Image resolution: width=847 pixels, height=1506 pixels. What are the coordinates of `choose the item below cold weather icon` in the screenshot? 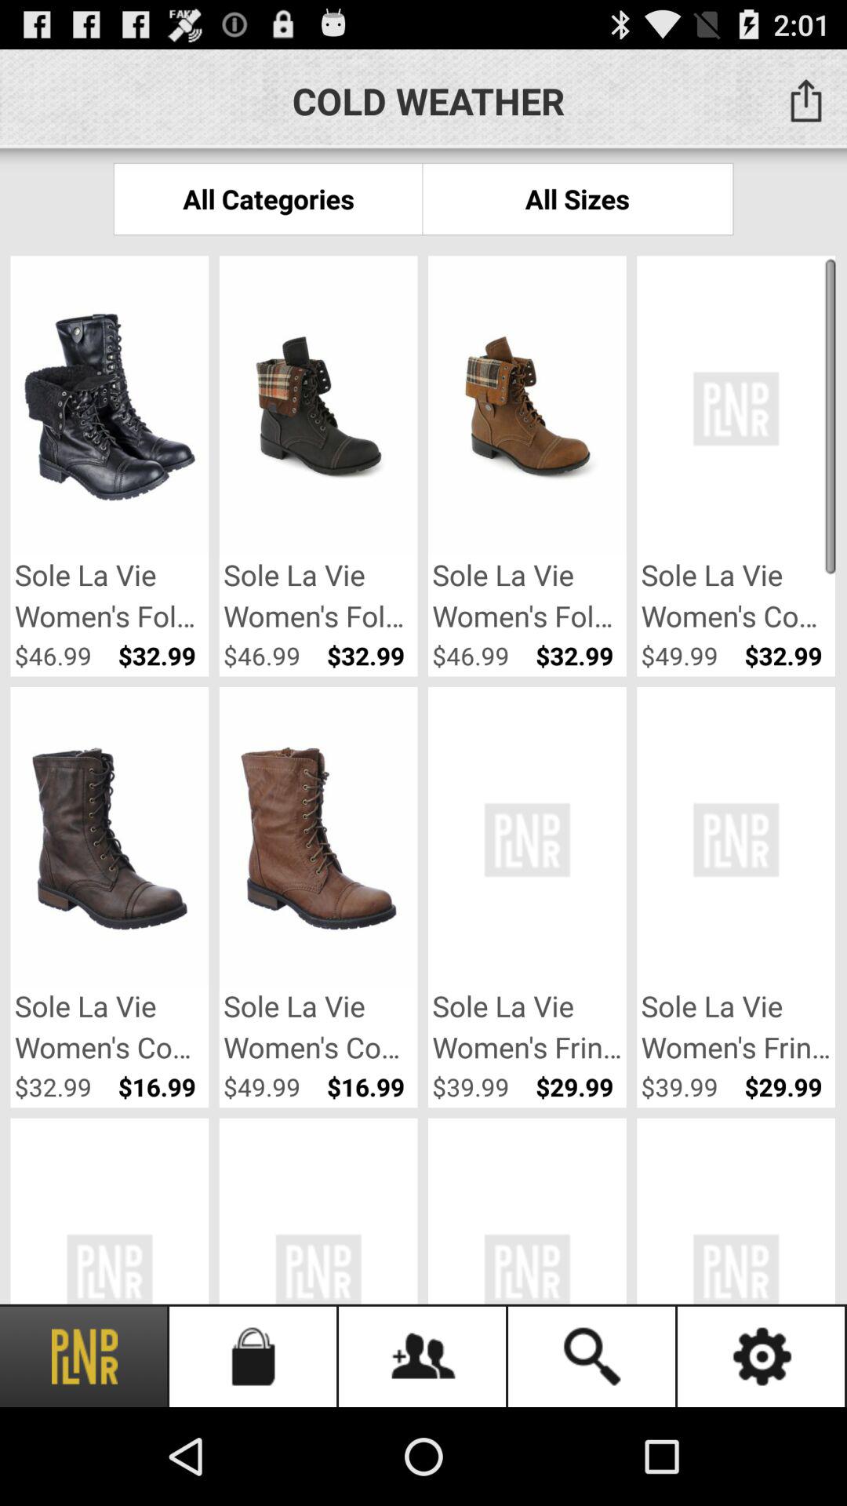 It's located at (268, 199).